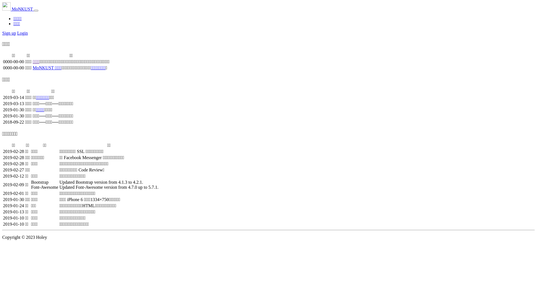 This screenshot has height=302, width=537. I want to click on Login, so click(22, 33).